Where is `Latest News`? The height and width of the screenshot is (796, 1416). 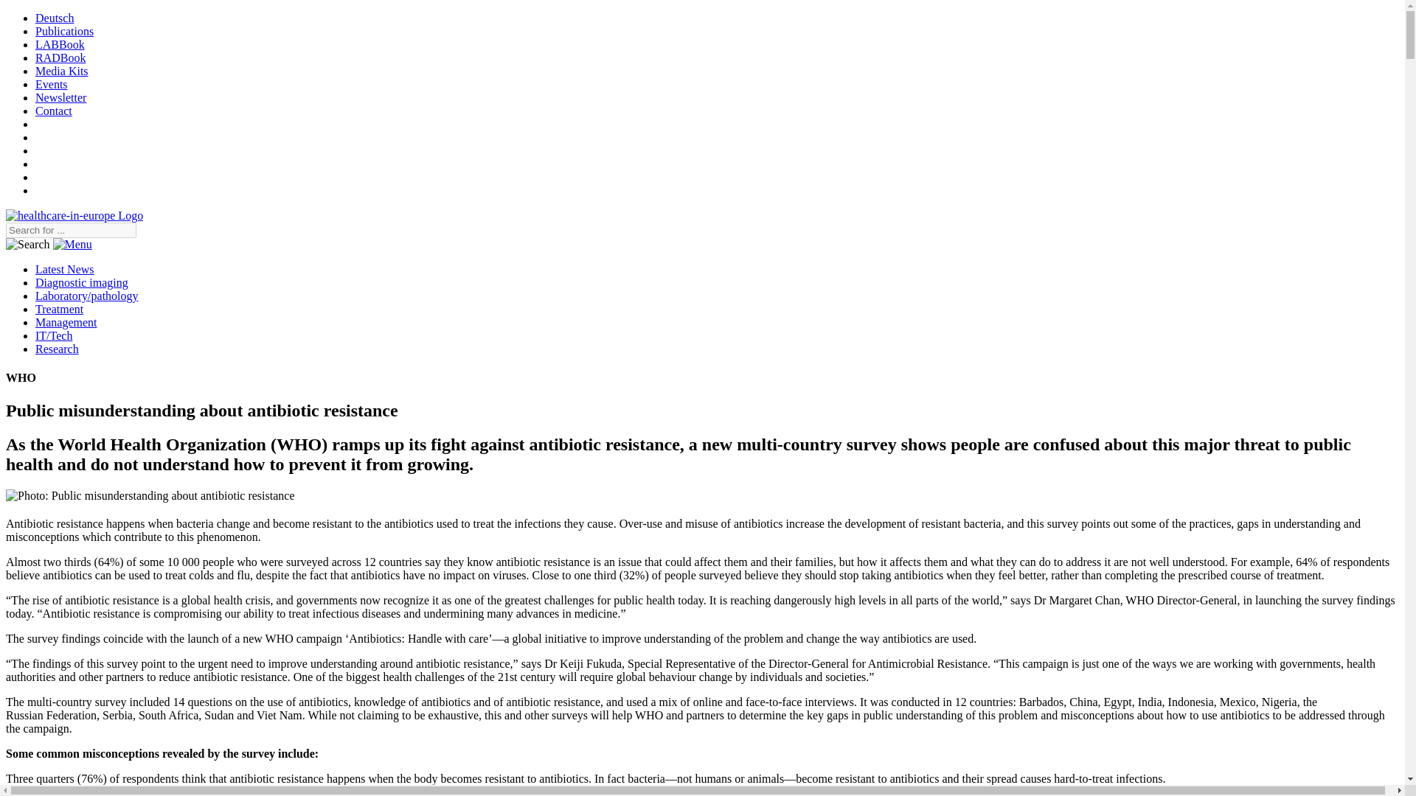 Latest News is located at coordinates (65, 269).